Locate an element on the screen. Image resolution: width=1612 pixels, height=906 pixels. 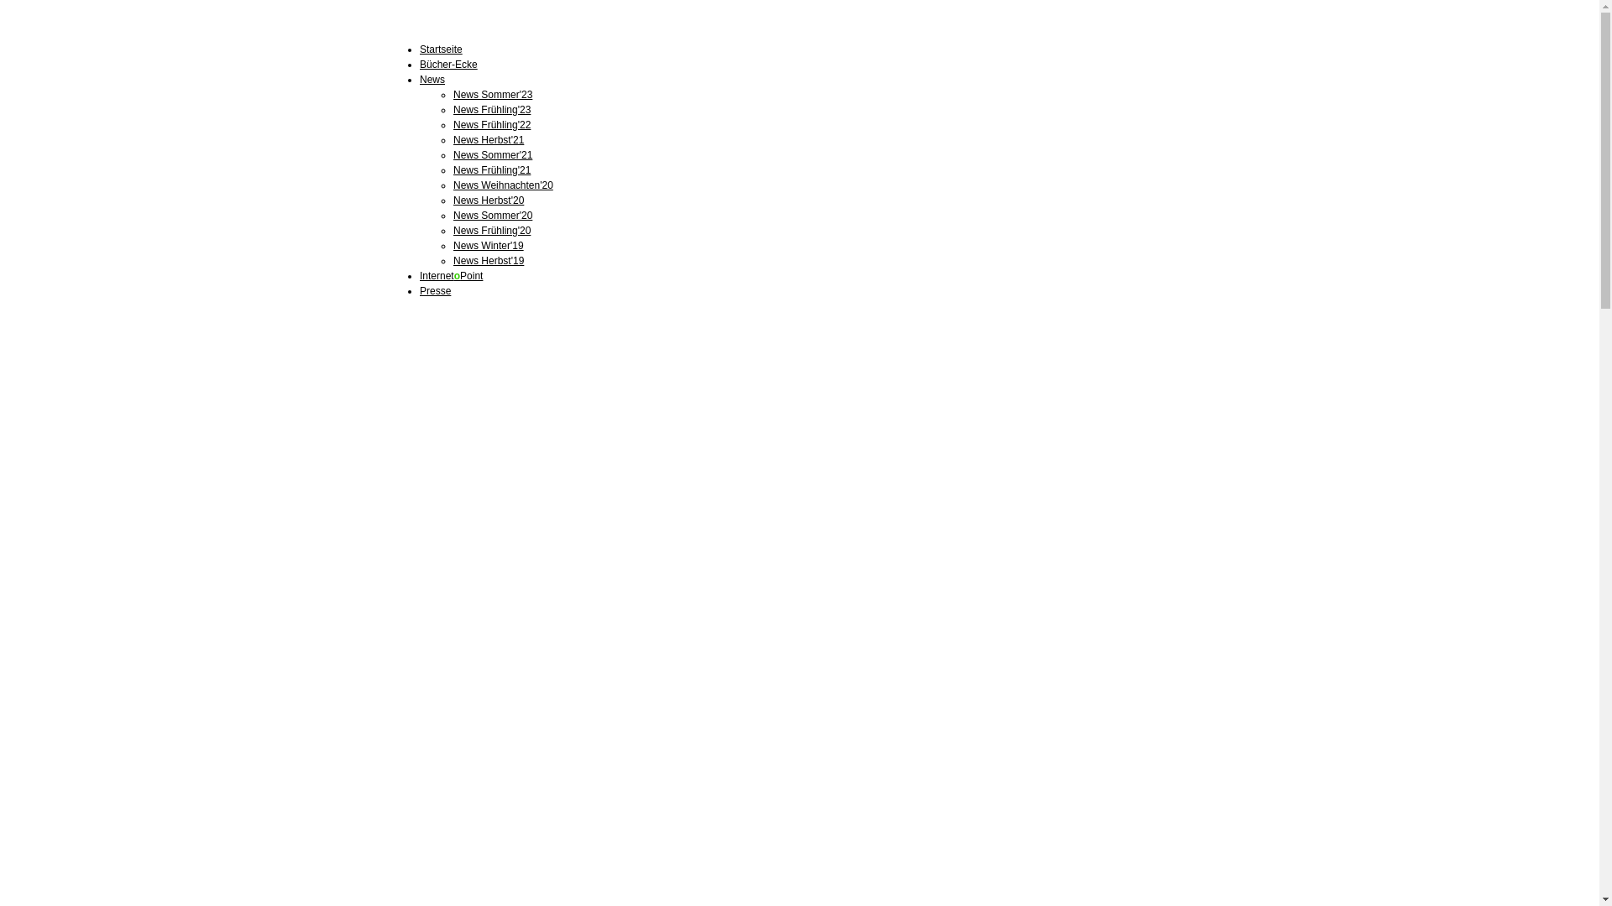
News Weihnachten'20 is located at coordinates (504, 185).